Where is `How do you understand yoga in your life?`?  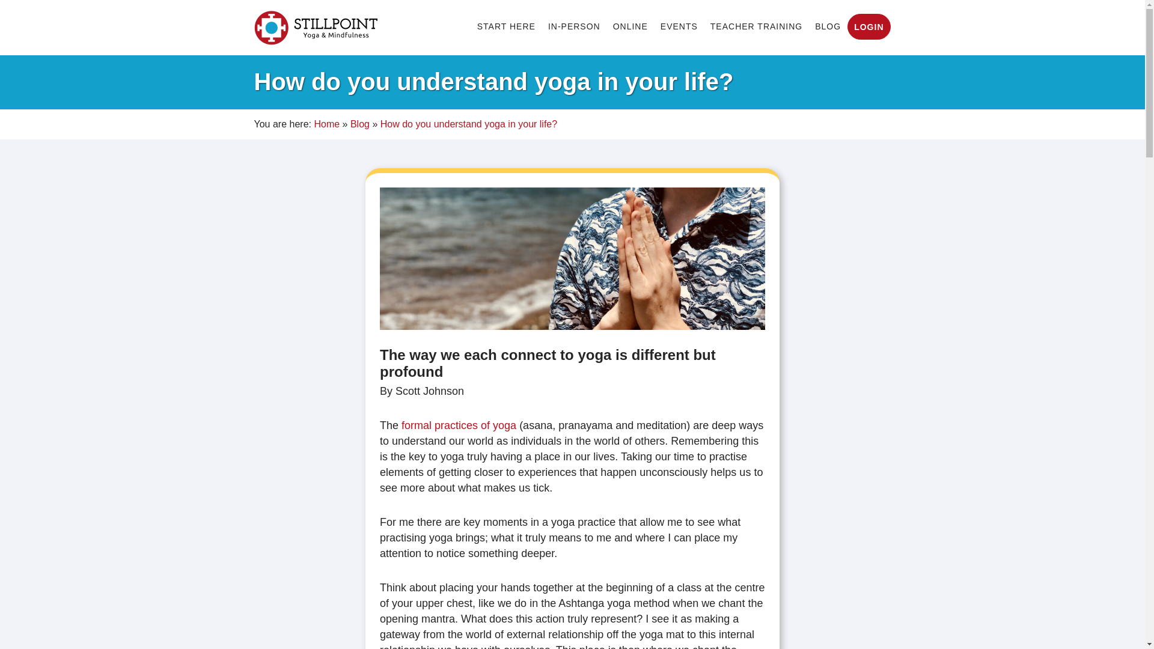
How do you understand yoga in your life? is located at coordinates (572, 258).